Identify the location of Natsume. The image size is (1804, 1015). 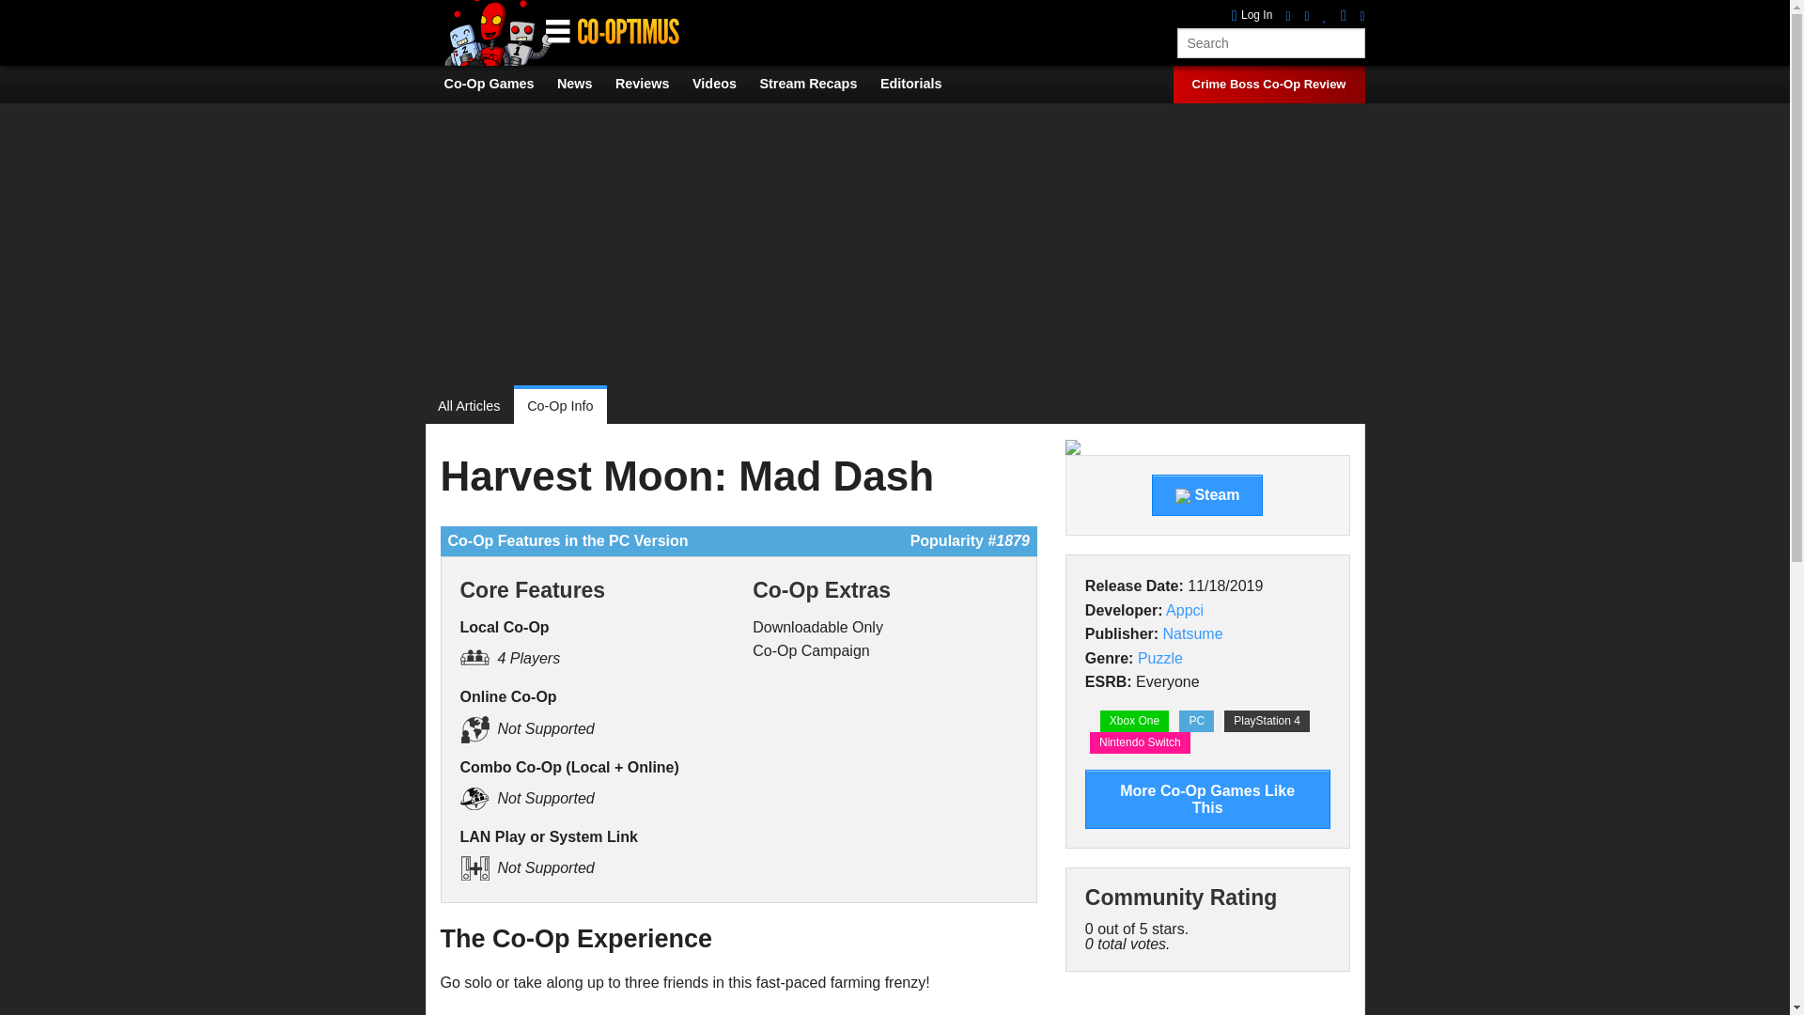
(1193, 633).